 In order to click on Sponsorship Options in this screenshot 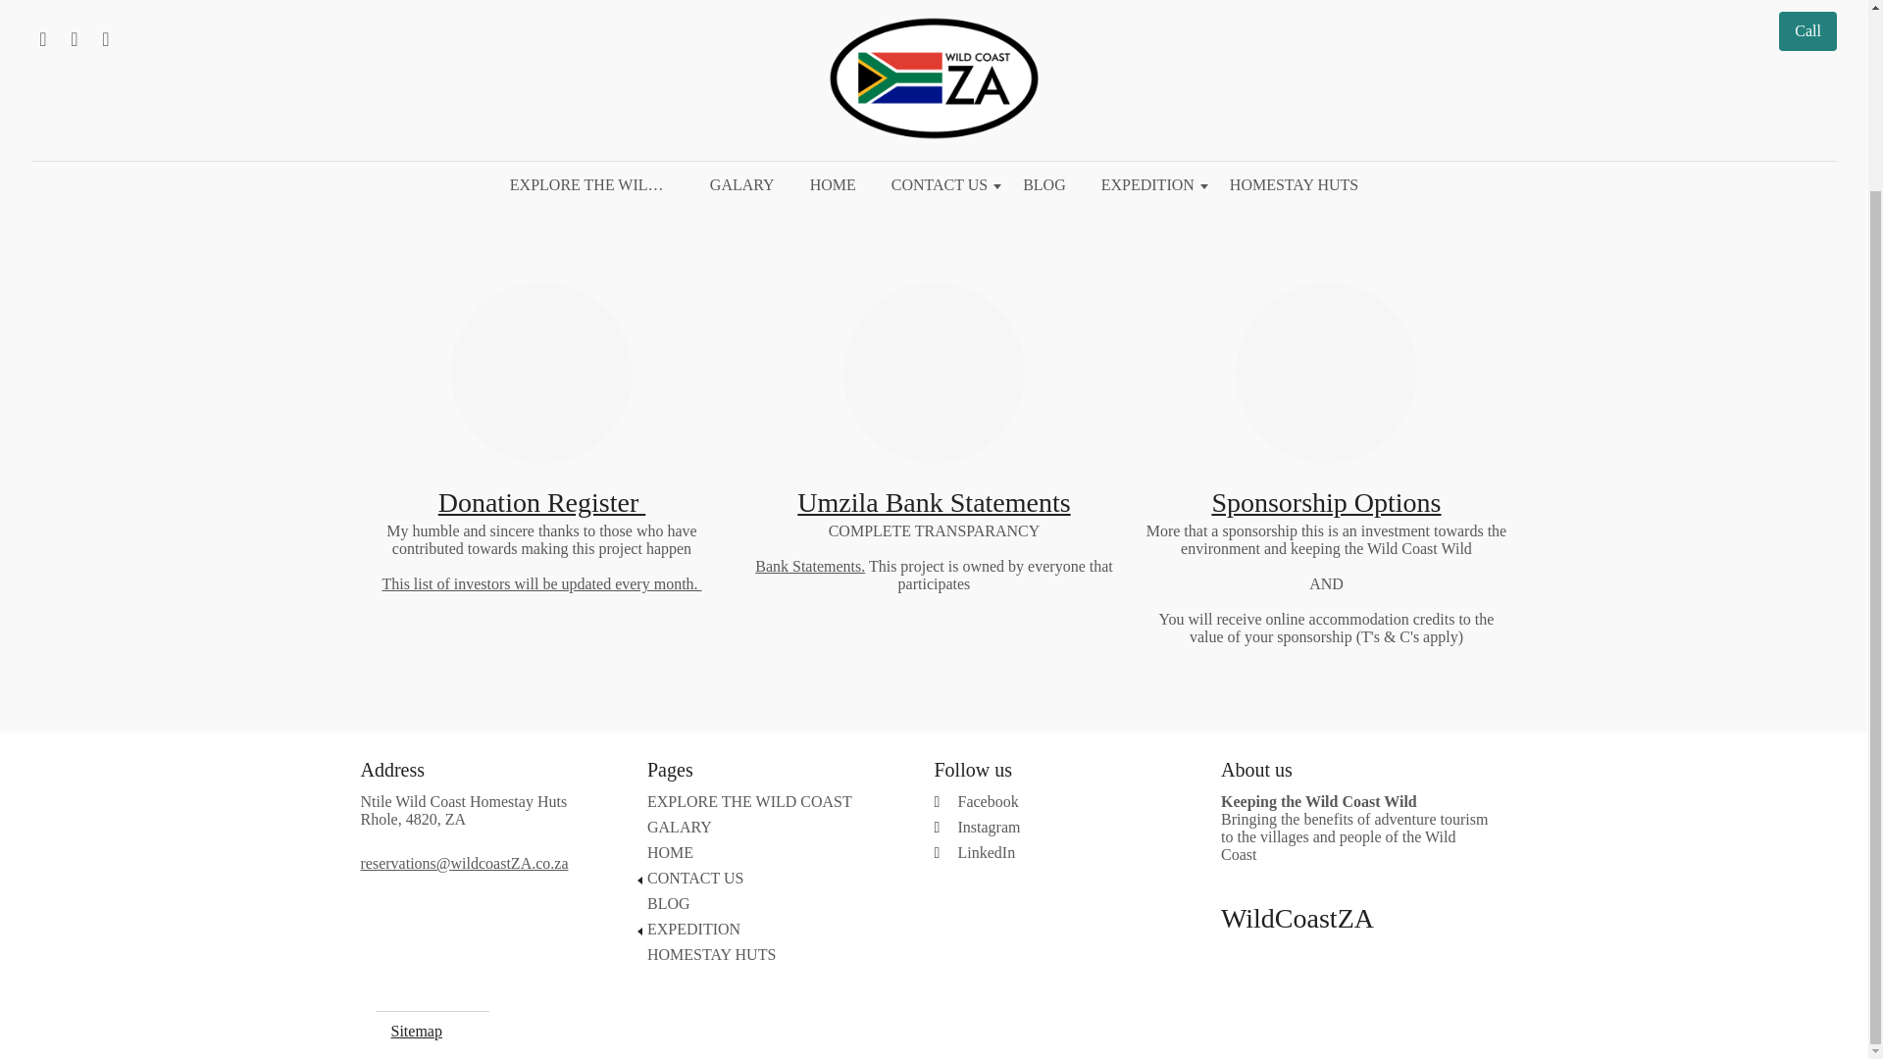, I will do `click(1325, 502)`.